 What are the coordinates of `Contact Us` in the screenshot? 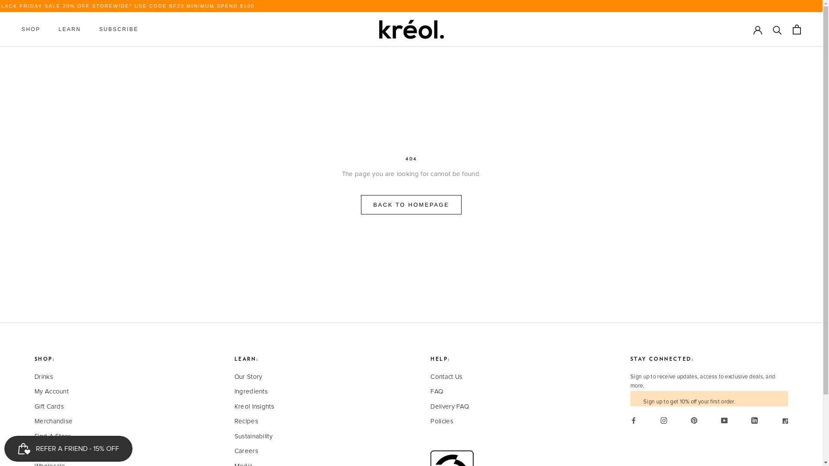 It's located at (452, 377).